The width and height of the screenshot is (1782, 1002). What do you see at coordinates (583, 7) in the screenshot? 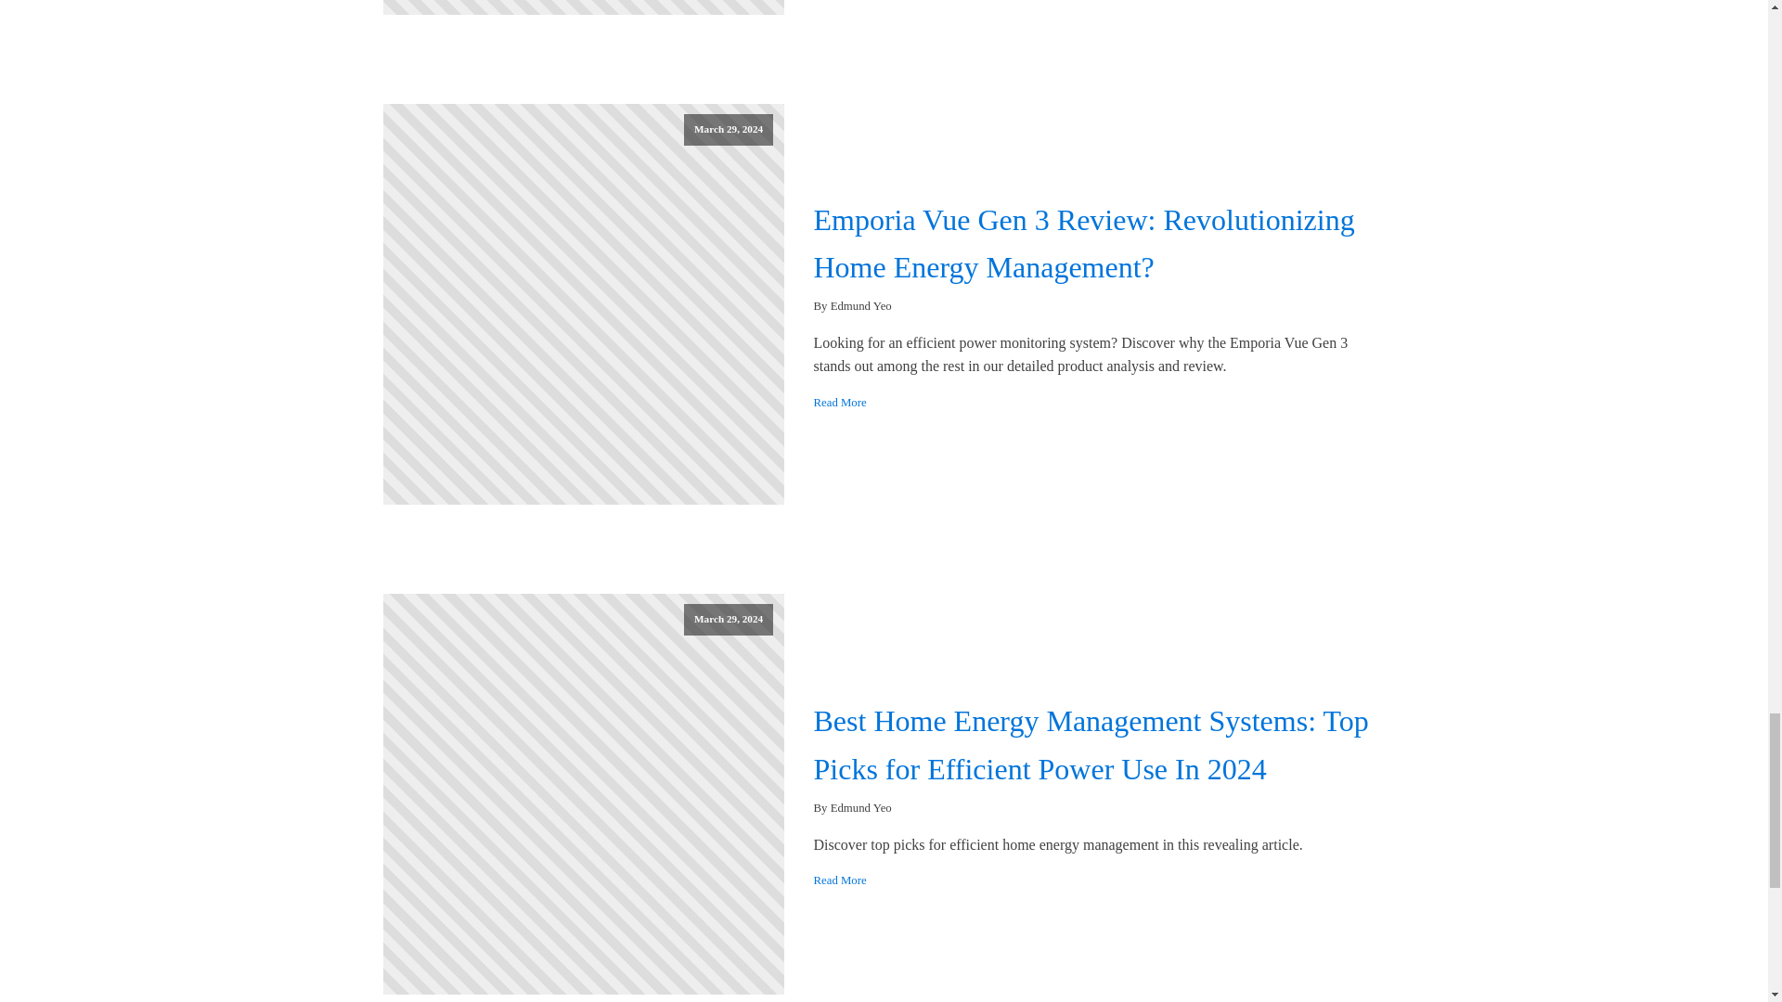
I see `March 29, 2024` at bounding box center [583, 7].